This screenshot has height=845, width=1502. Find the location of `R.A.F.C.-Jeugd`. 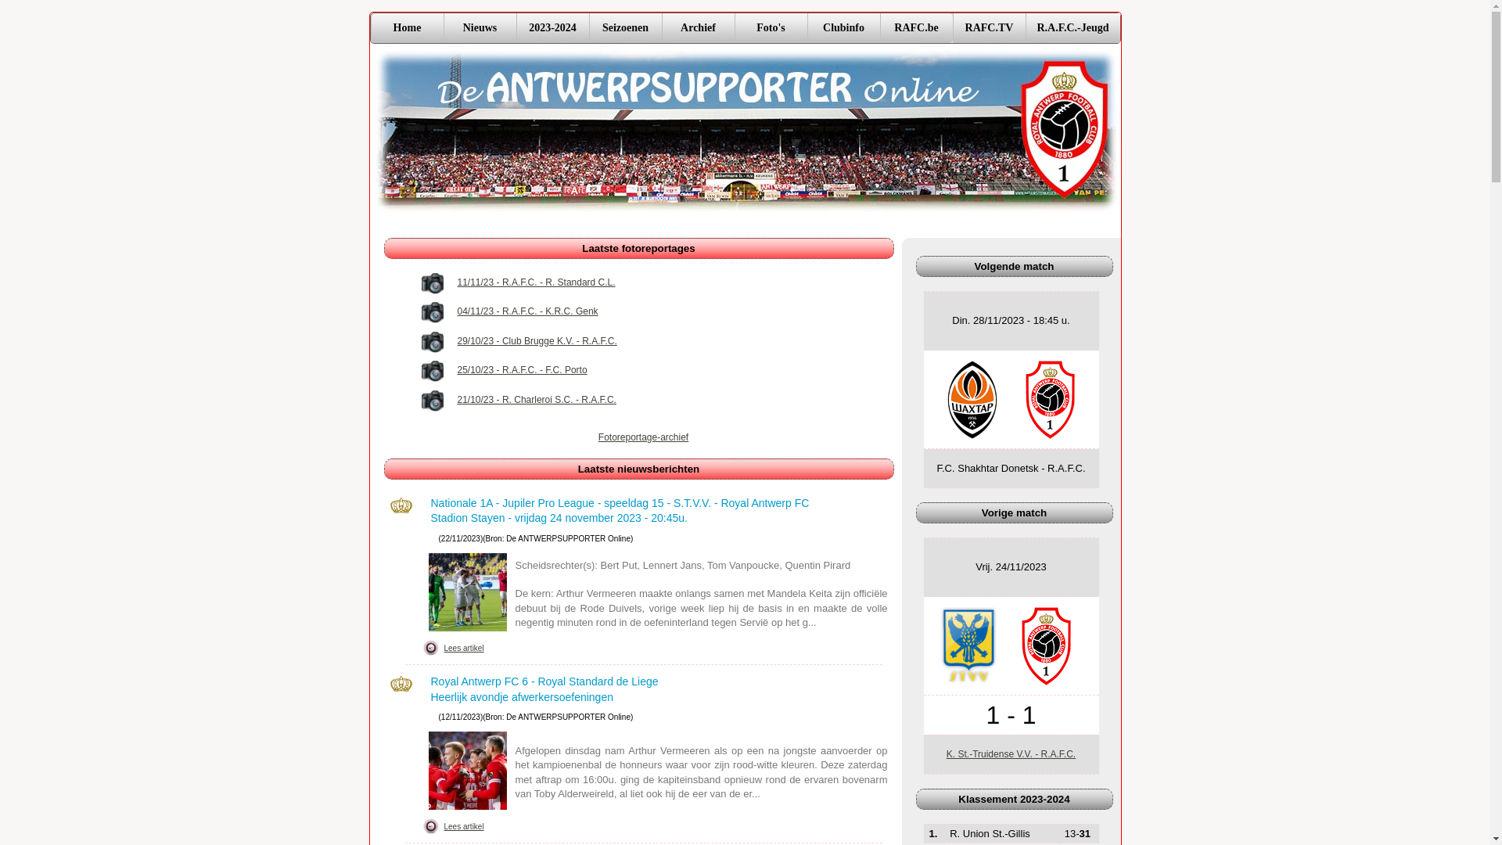

R.A.F.C.-Jeugd is located at coordinates (1072, 28).